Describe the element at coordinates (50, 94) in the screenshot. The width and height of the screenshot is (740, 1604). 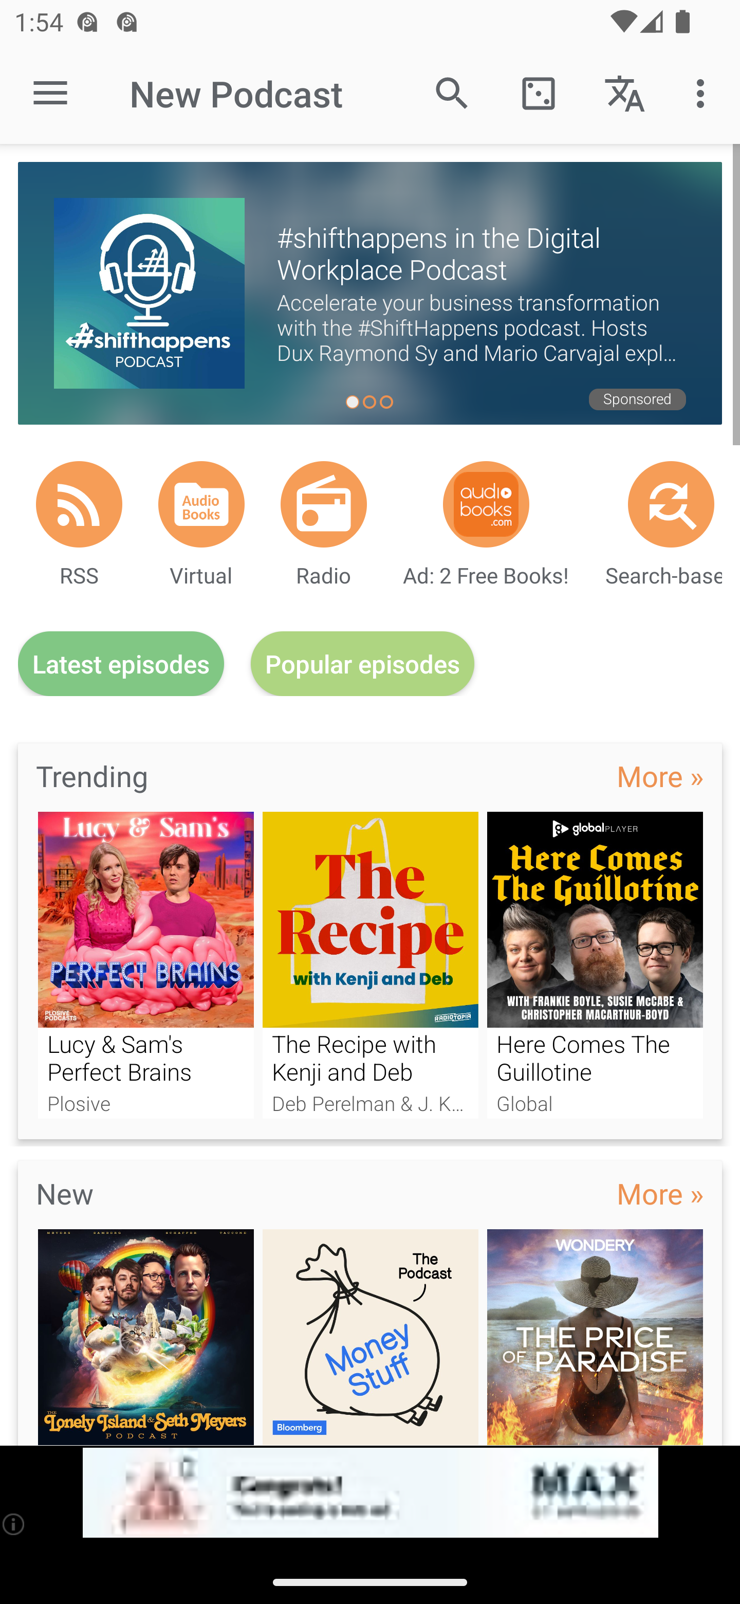
I see `Open navigation sidebar` at that location.